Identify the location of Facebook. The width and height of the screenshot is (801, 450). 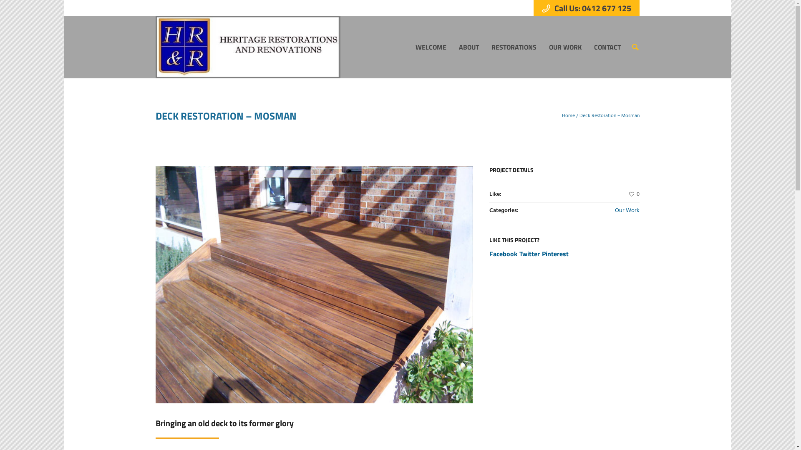
(503, 254).